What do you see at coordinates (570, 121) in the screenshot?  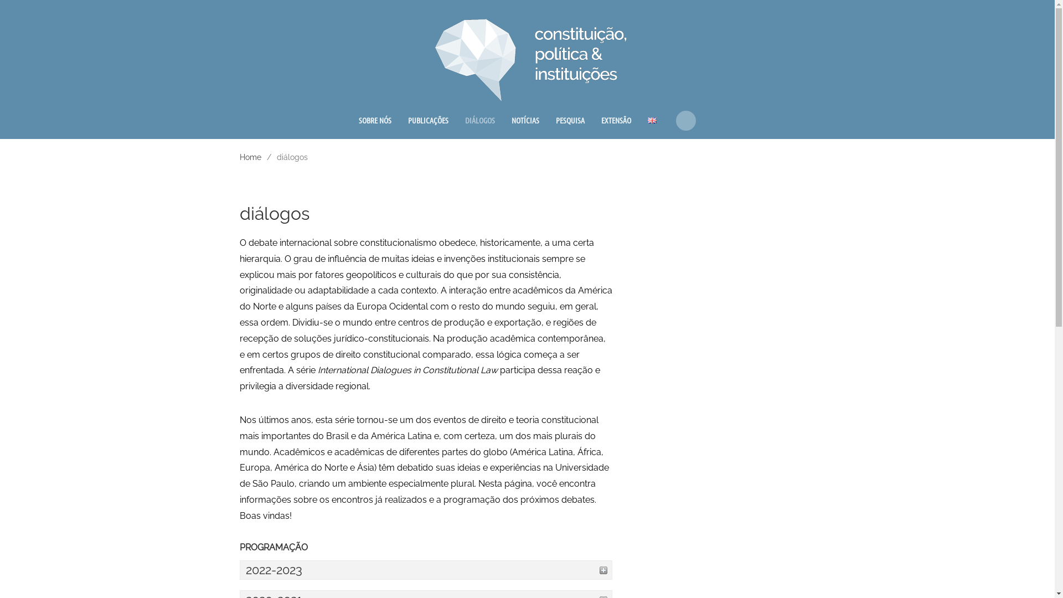 I see `PESQUISA` at bounding box center [570, 121].